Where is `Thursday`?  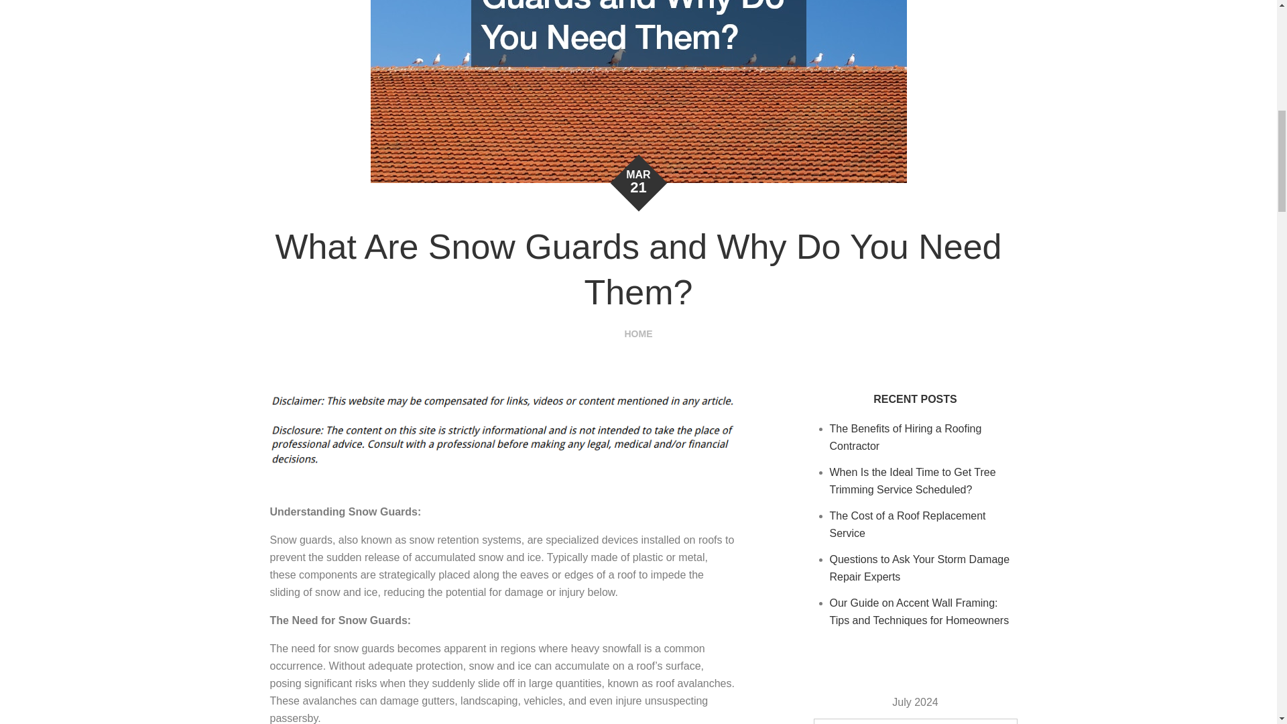
Thursday is located at coordinates (915, 721).